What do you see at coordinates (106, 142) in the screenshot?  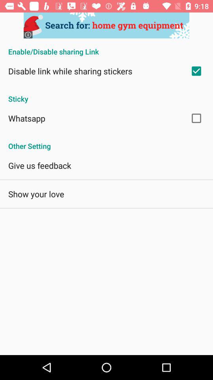 I see `swipe until the other setting app` at bounding box center [106, 142].